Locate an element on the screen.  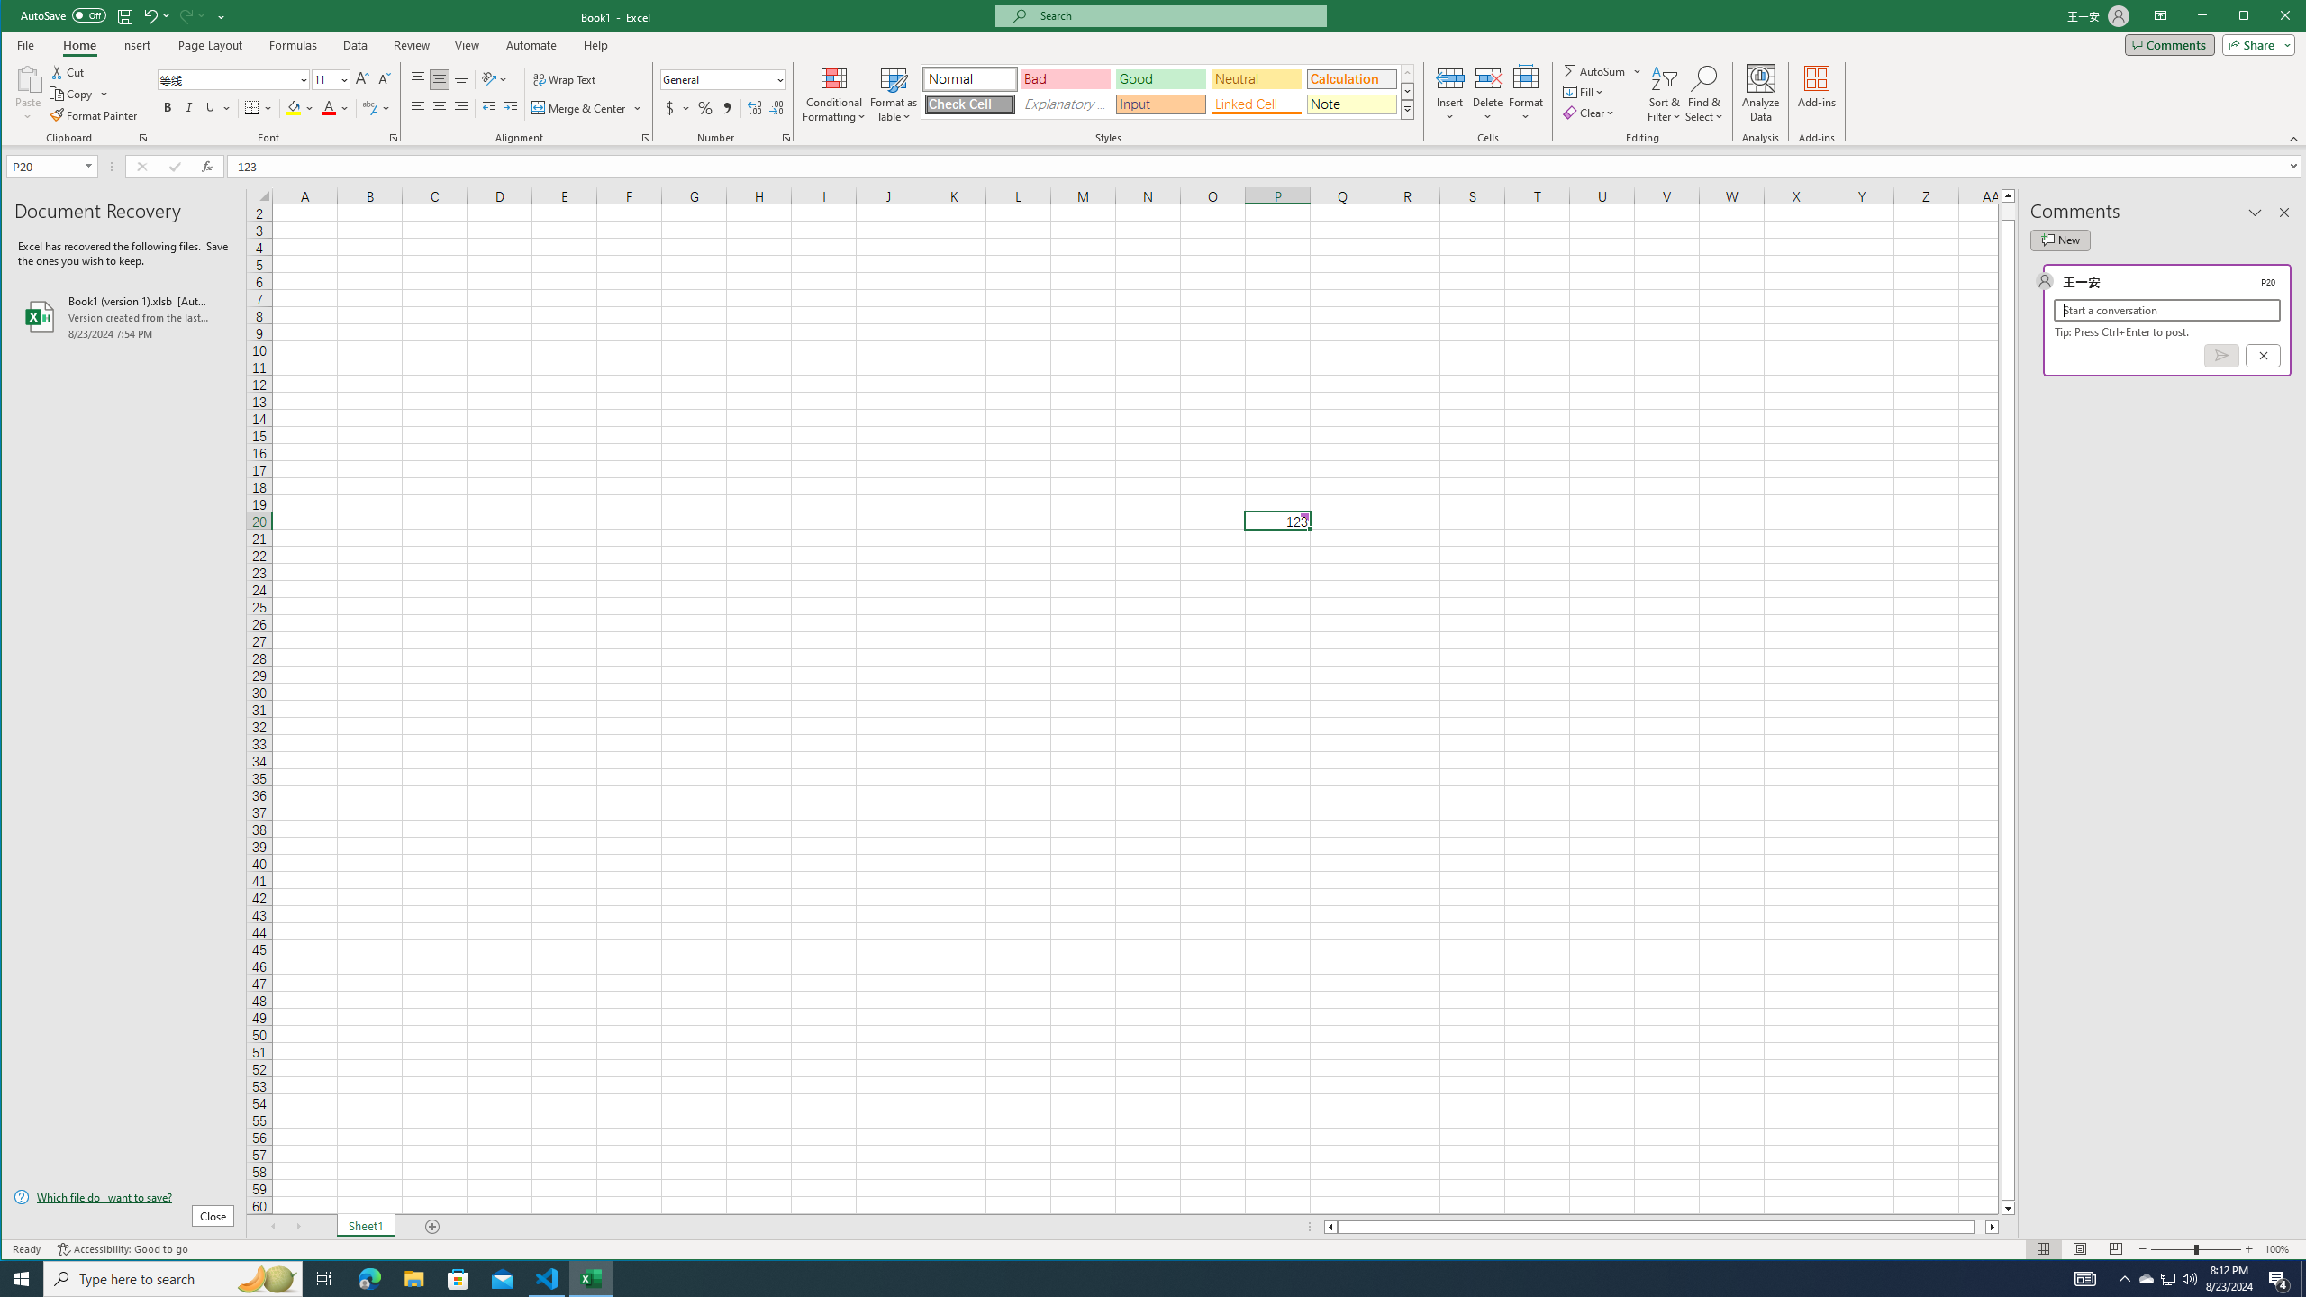
Excel - 1 running window is located at coordinates (591, 1279).